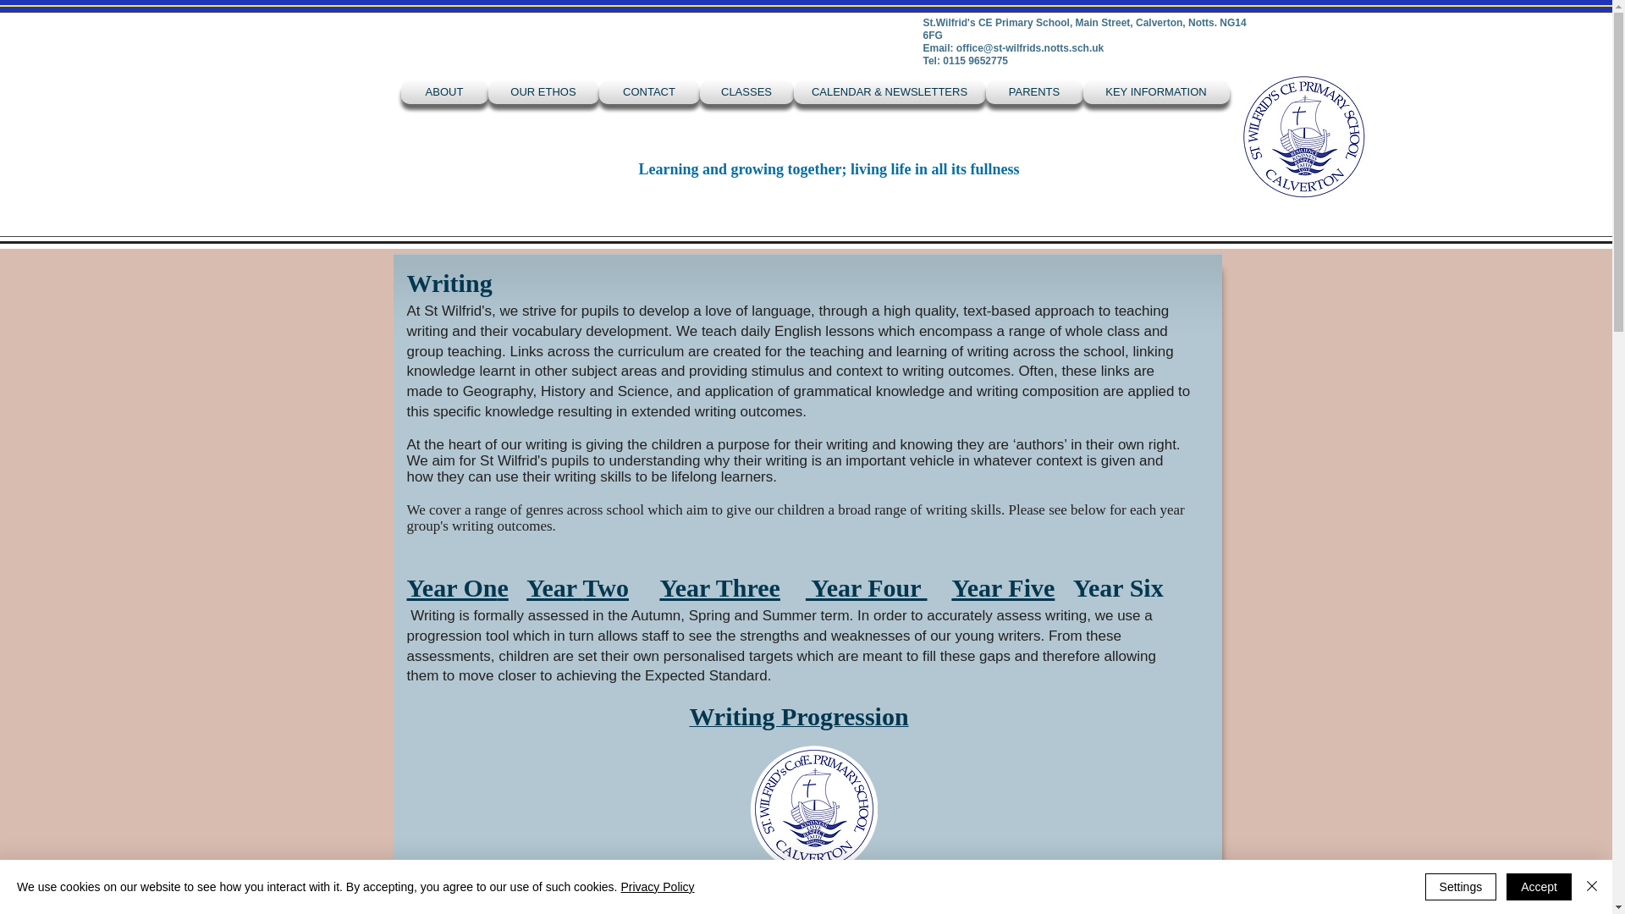 The width and height of the screenshot is (1625, 914). I want to click on Writing Progression, so click(799, 720).